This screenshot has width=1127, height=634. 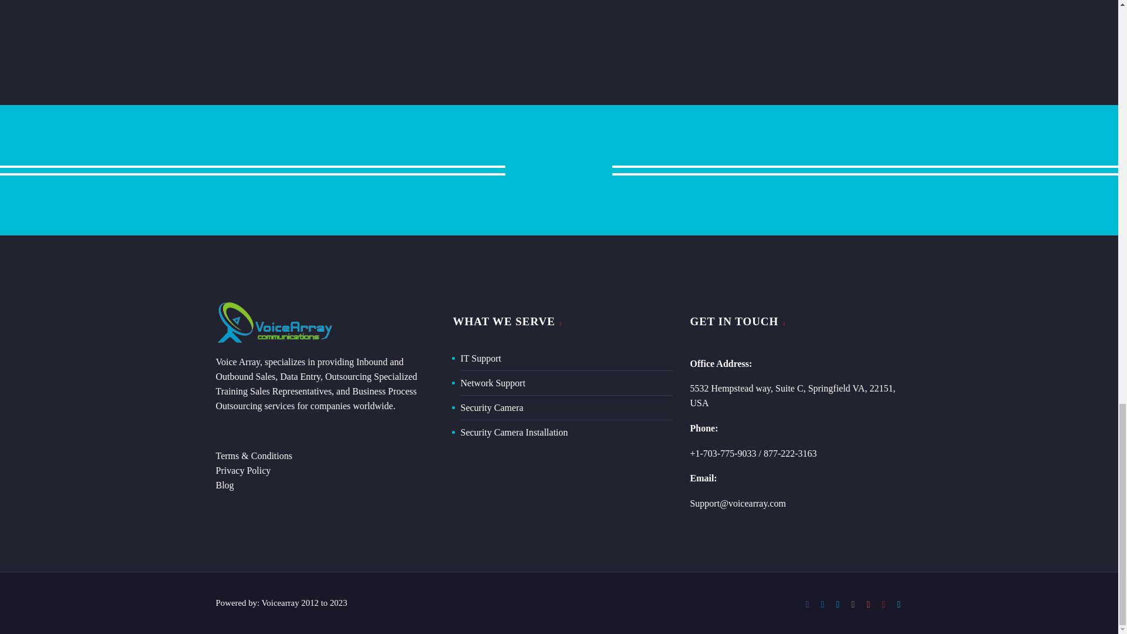 What do you see at coordinates (899, 604) in the screenshot?
I see `Telegram` at bounding box center [899, 604].